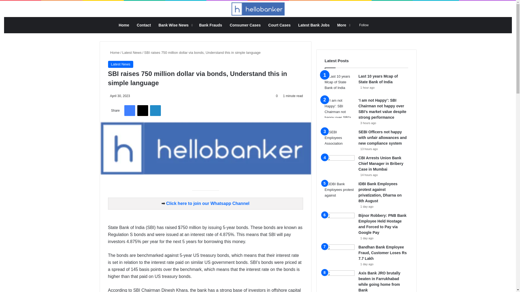  What do you see at coordinates (132, 52) in the screenshot?
I see `Latest News` at bounding box center [132, 52].